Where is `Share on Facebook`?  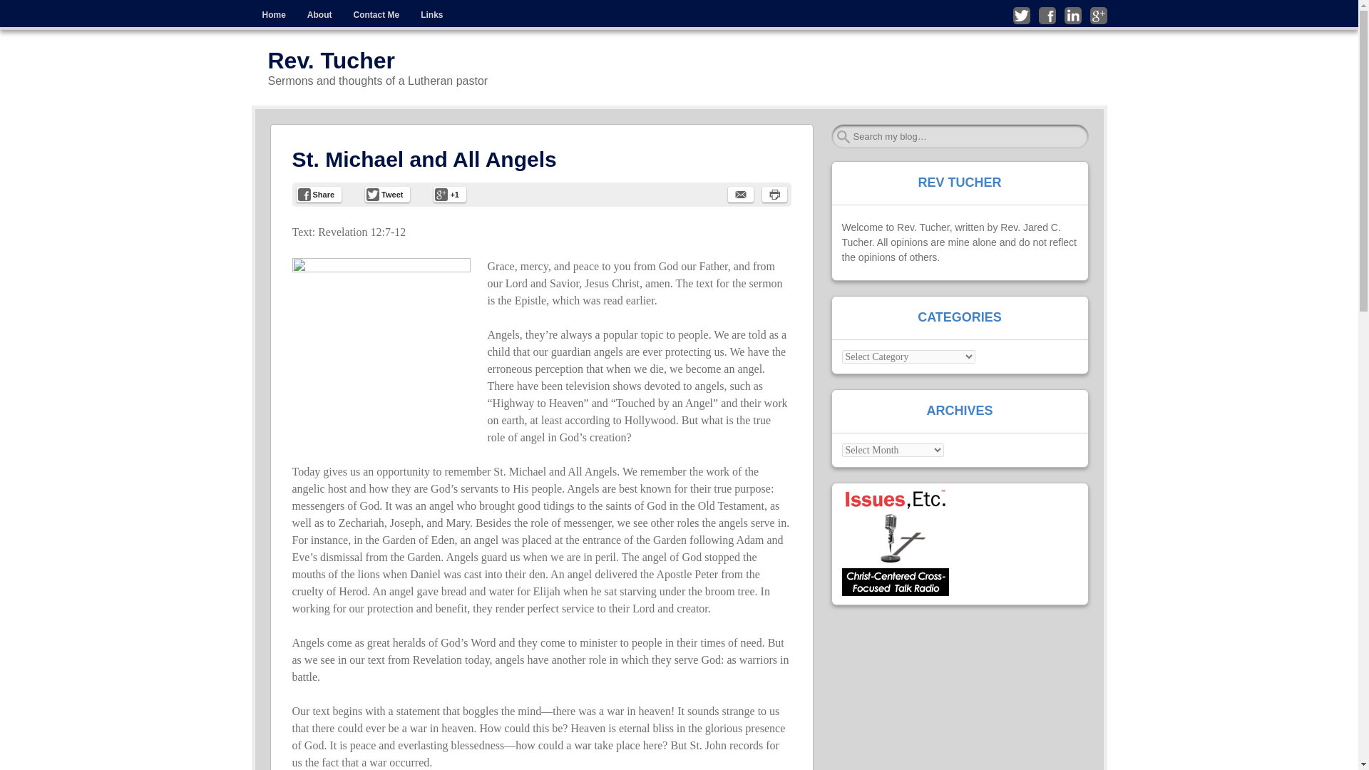 Share on Facebook is located at coordinates (319, 195).